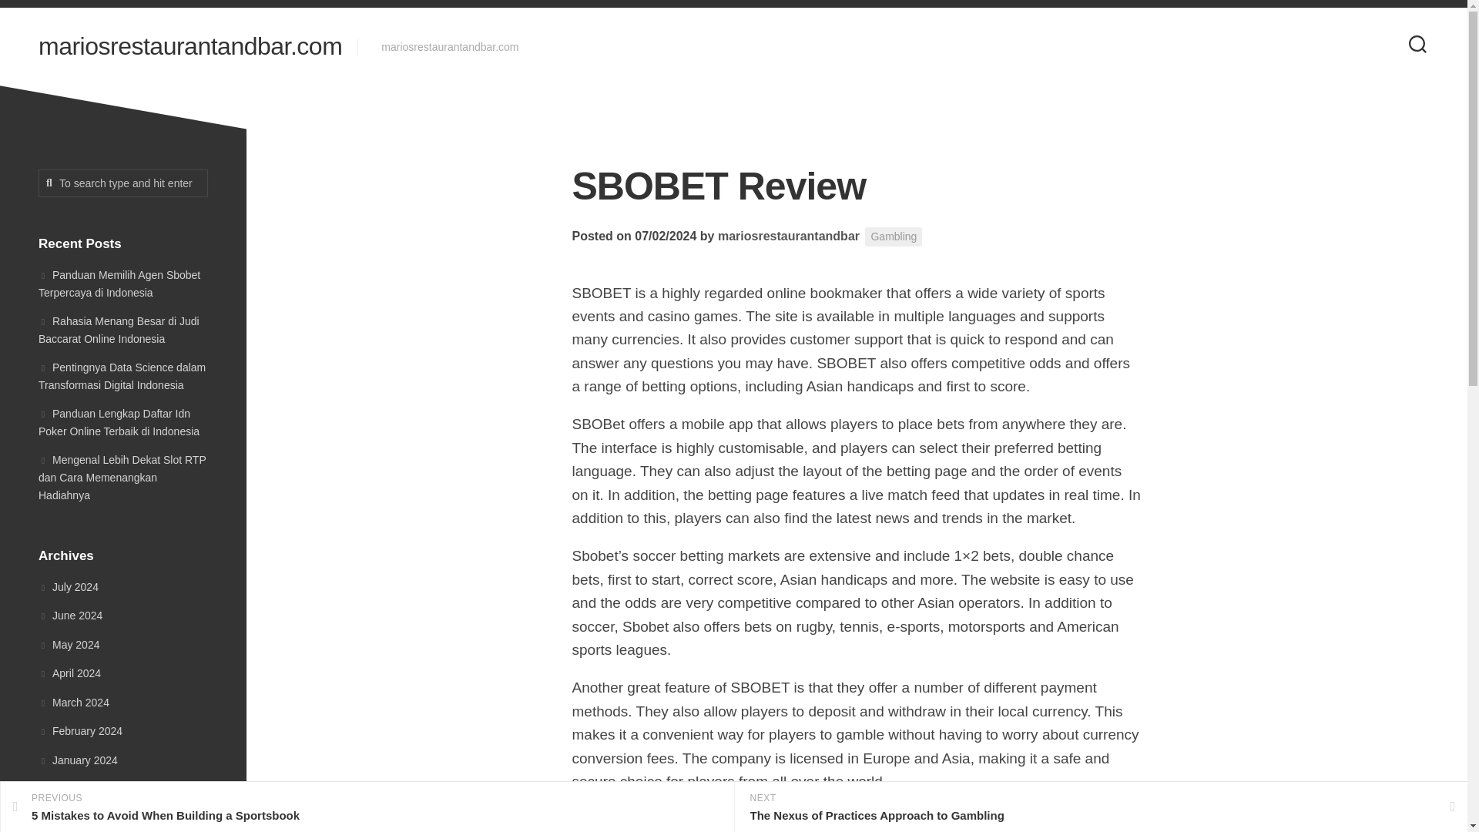  What do you see at coordinates (69, 615) in the screenshot?
I see `June 2024` at bounding box center [69, 615].